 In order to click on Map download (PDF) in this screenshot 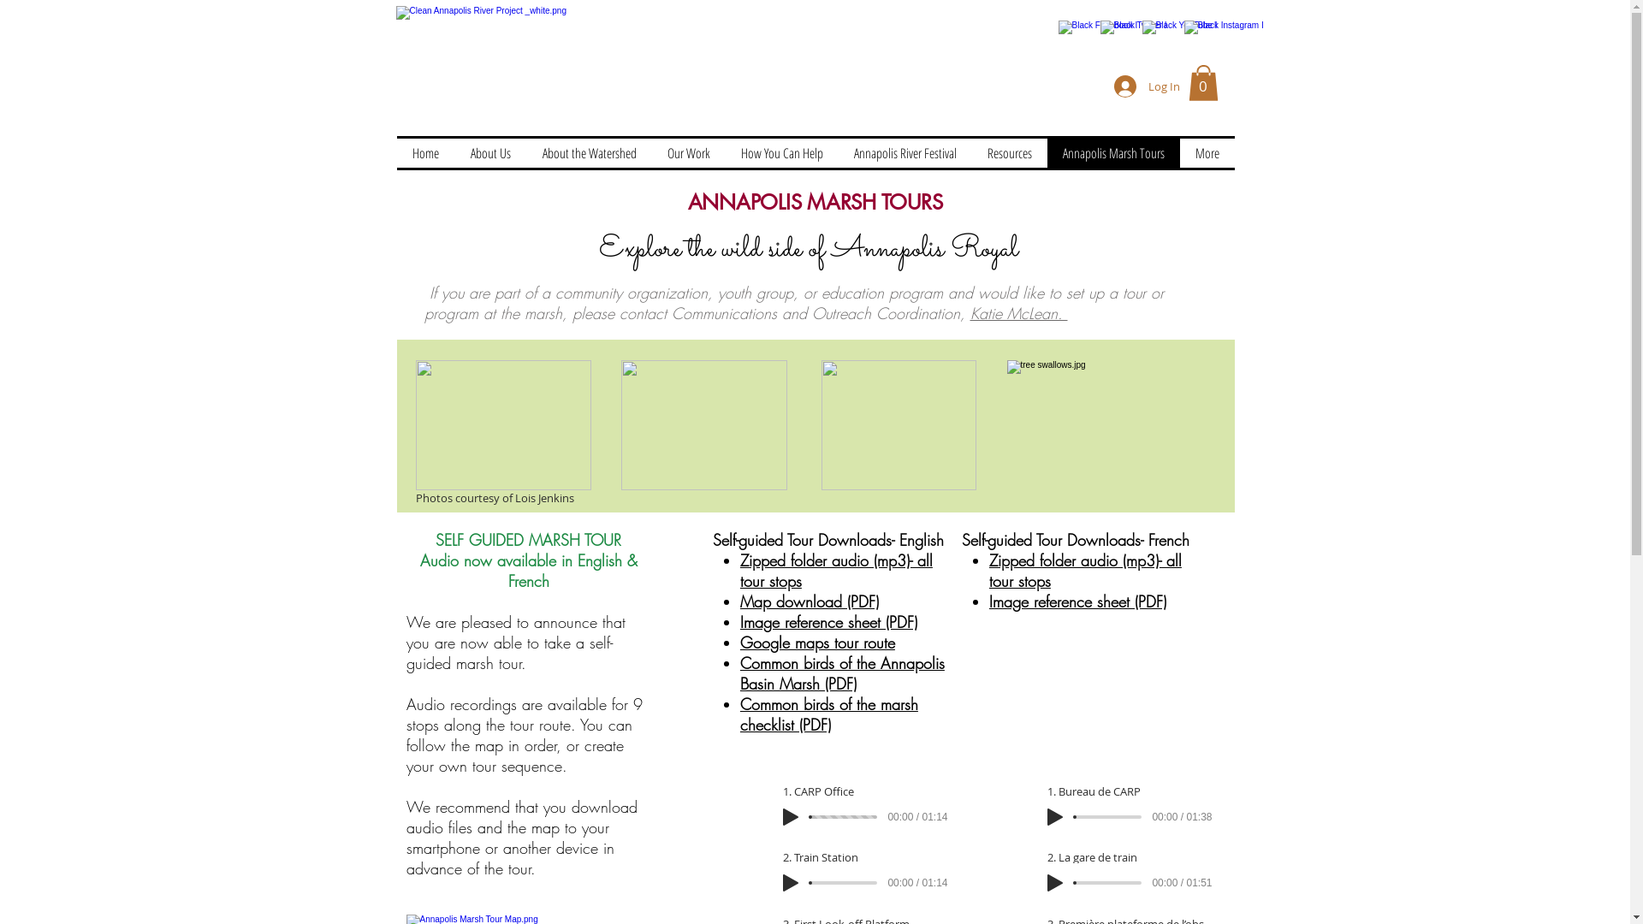, I will do `click(810, 602)`.